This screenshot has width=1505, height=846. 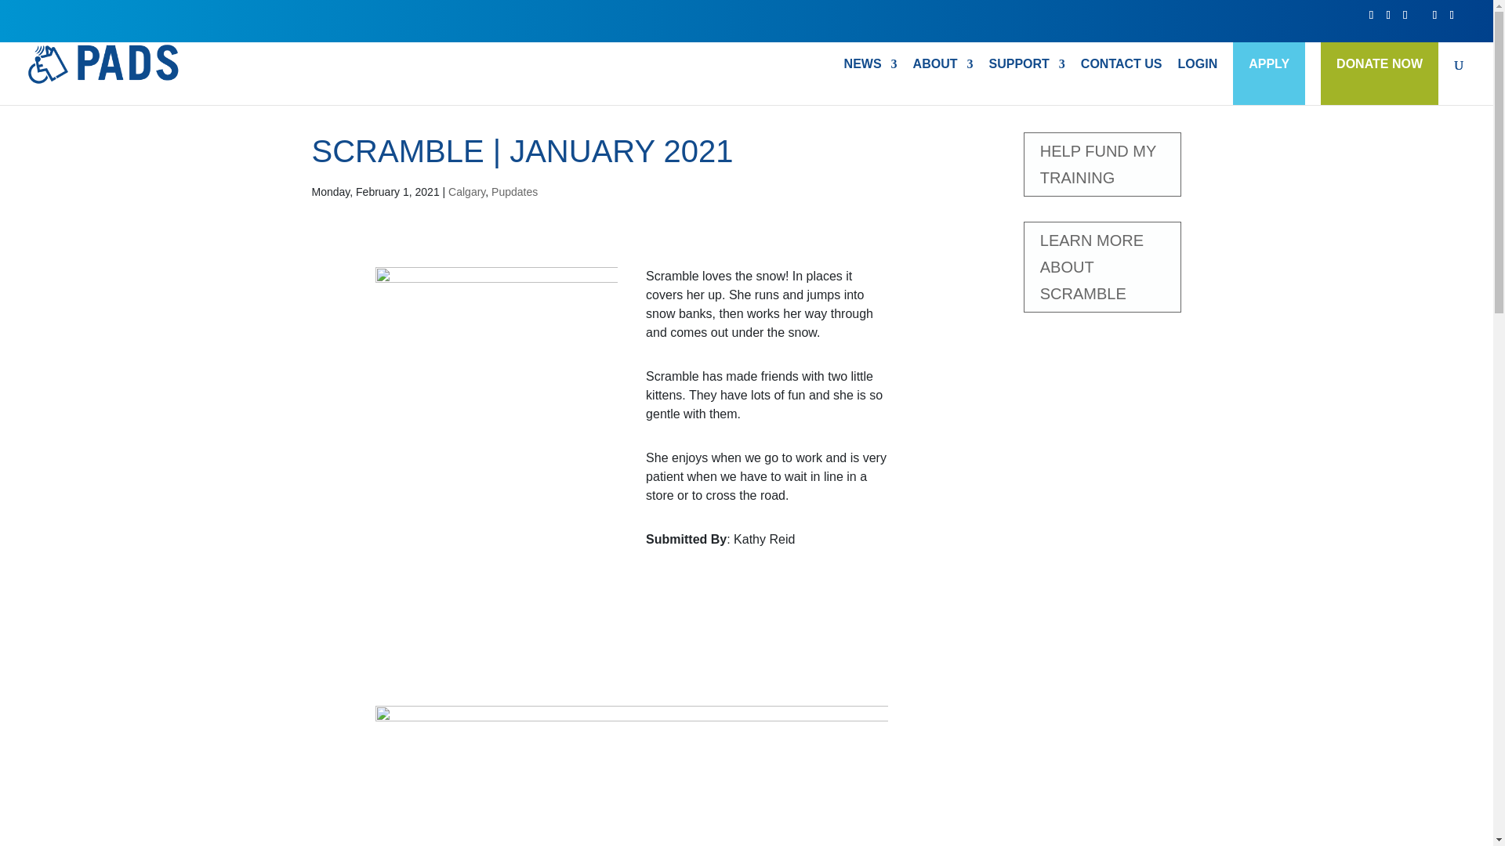 I want to click on HELP FUND MY TRAINING, so click(x=1102, y=266).